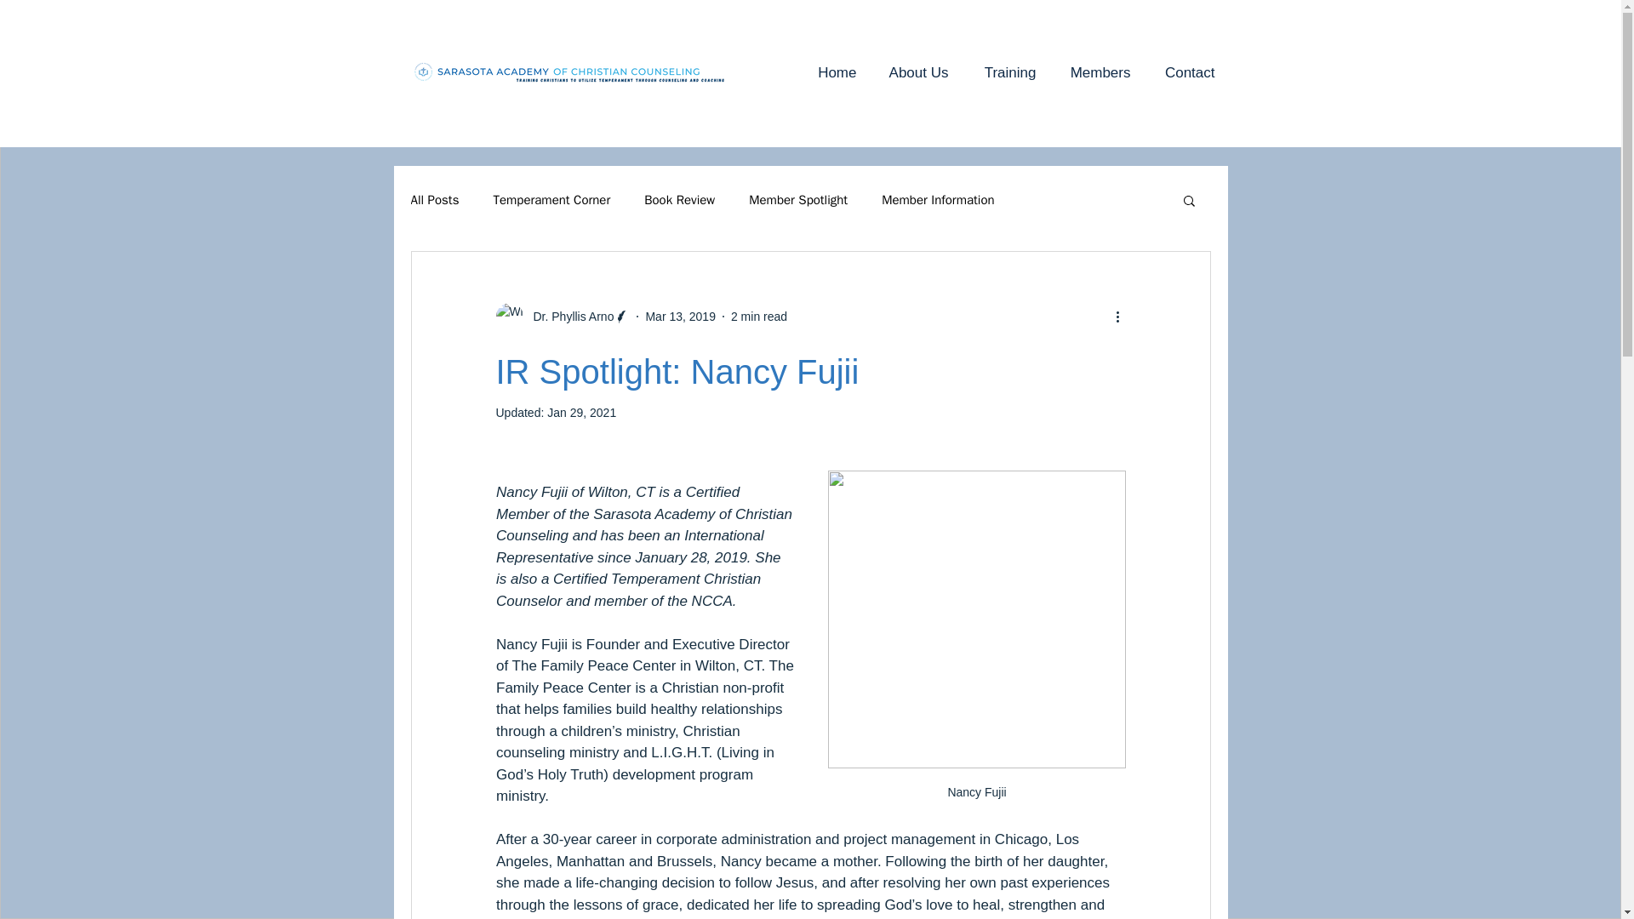 This screenshot has width=1634, height=919. What do you see at coordinates (834, 73) in the screenshot?
I see `Home` at bounding box center [834, 73].